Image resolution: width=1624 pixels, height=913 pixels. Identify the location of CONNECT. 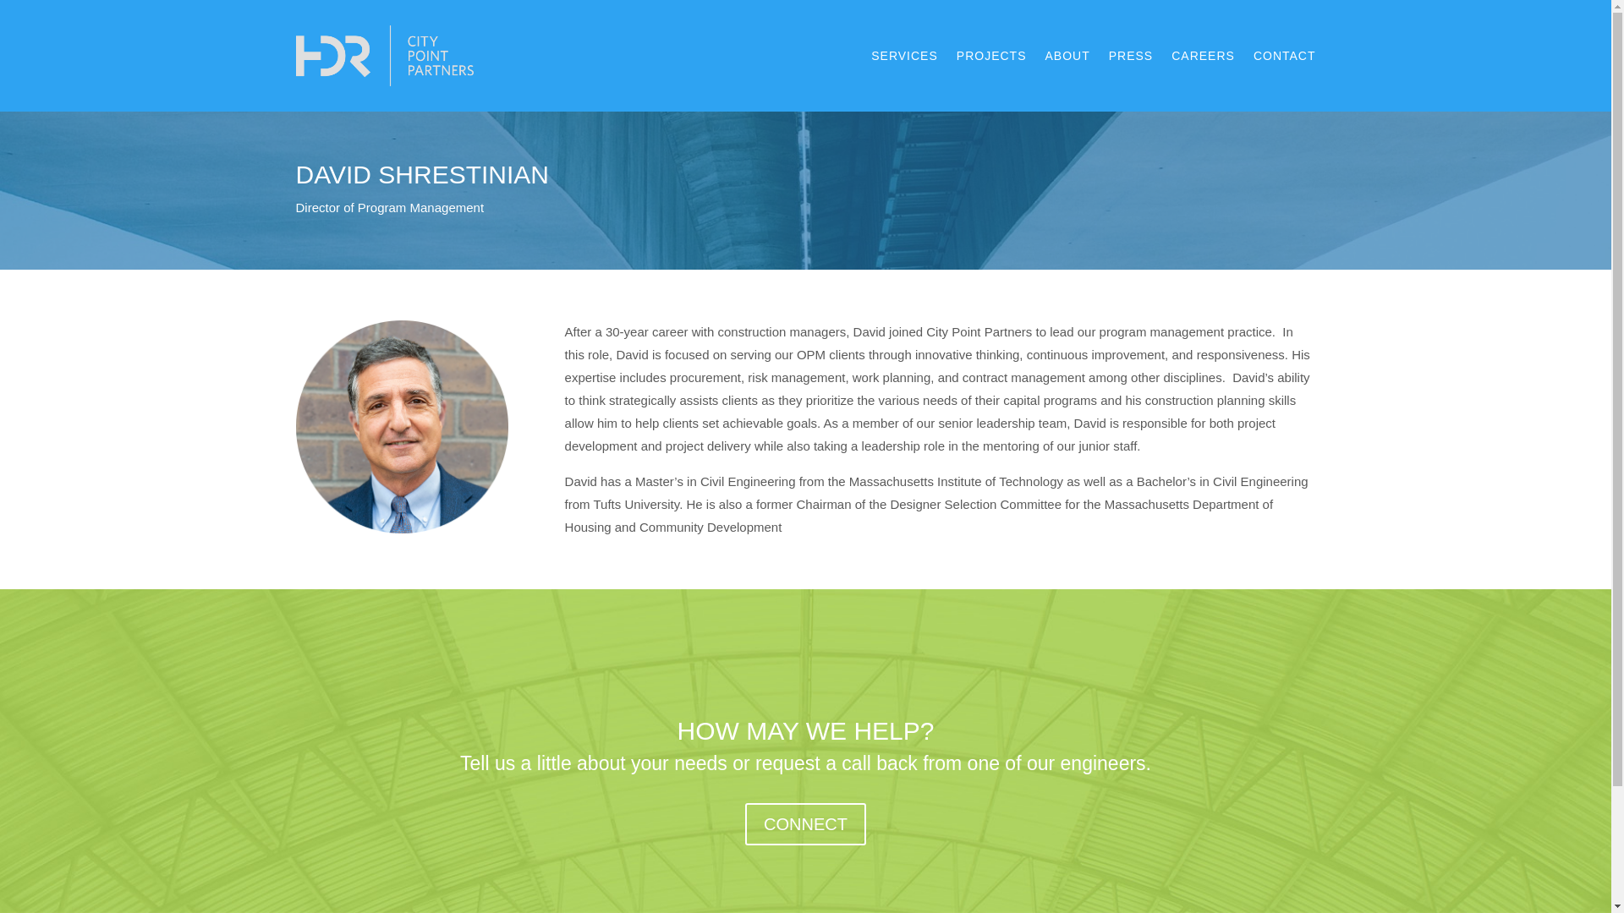
(805, 824).